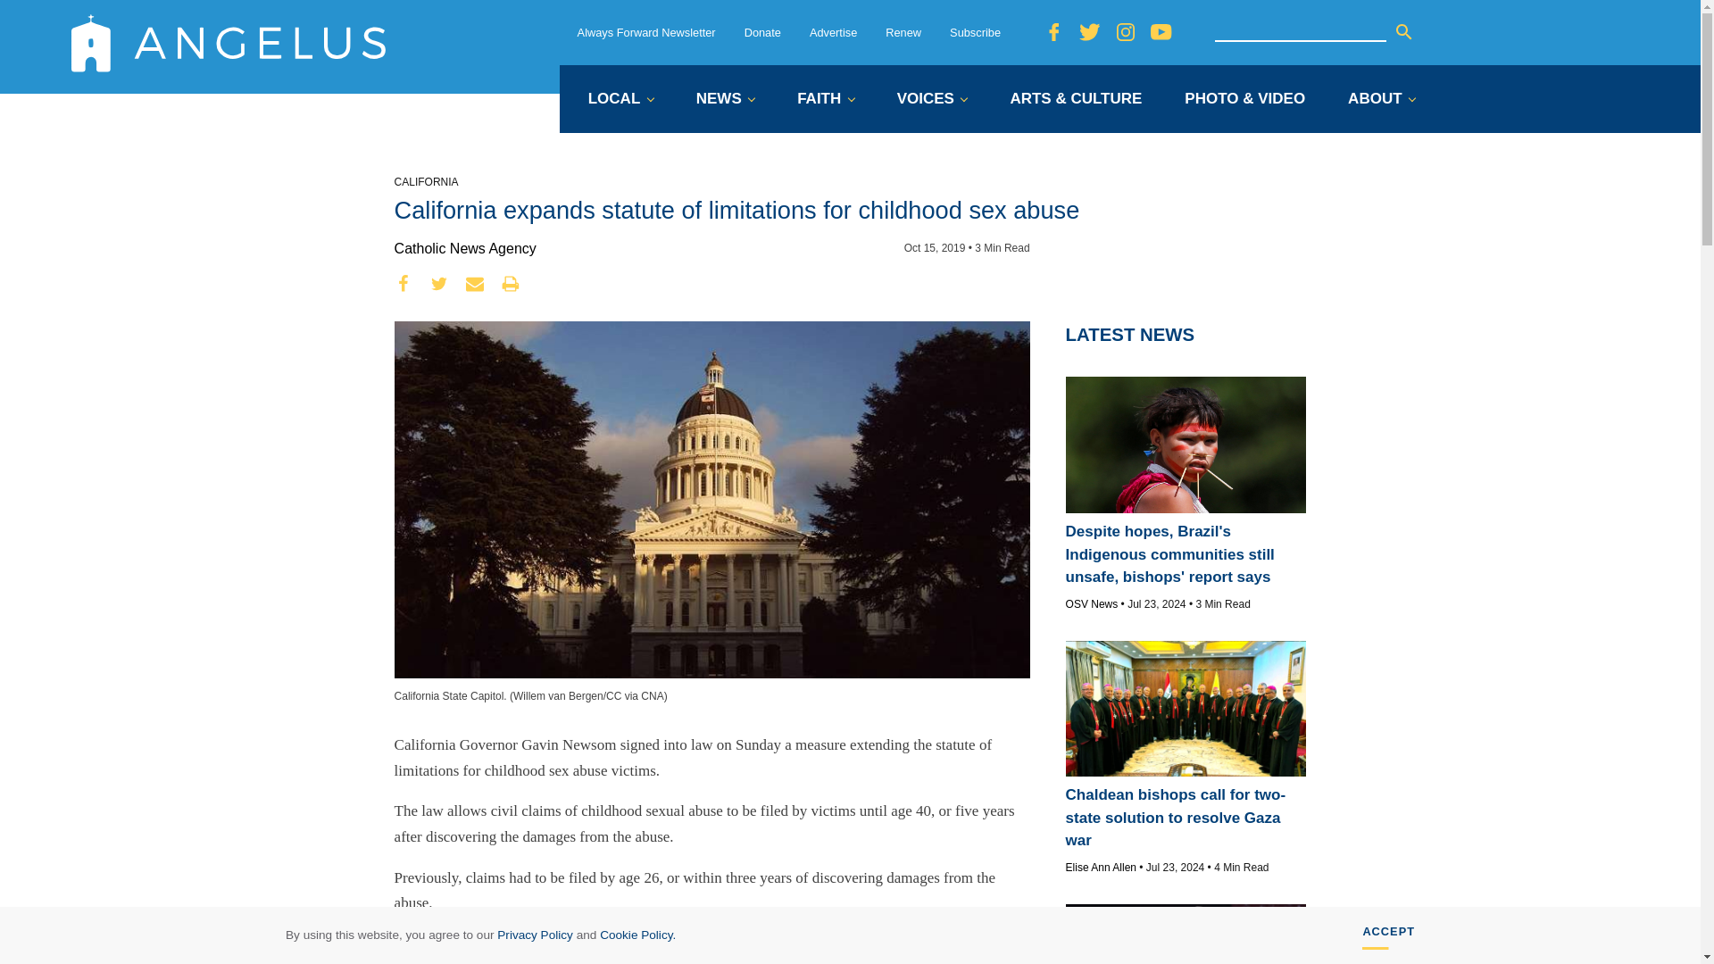 This screenshot has height=964, width=1714. Describe the element at coordinates (762, 32) in the screenshot. I see `Donate` at that location.